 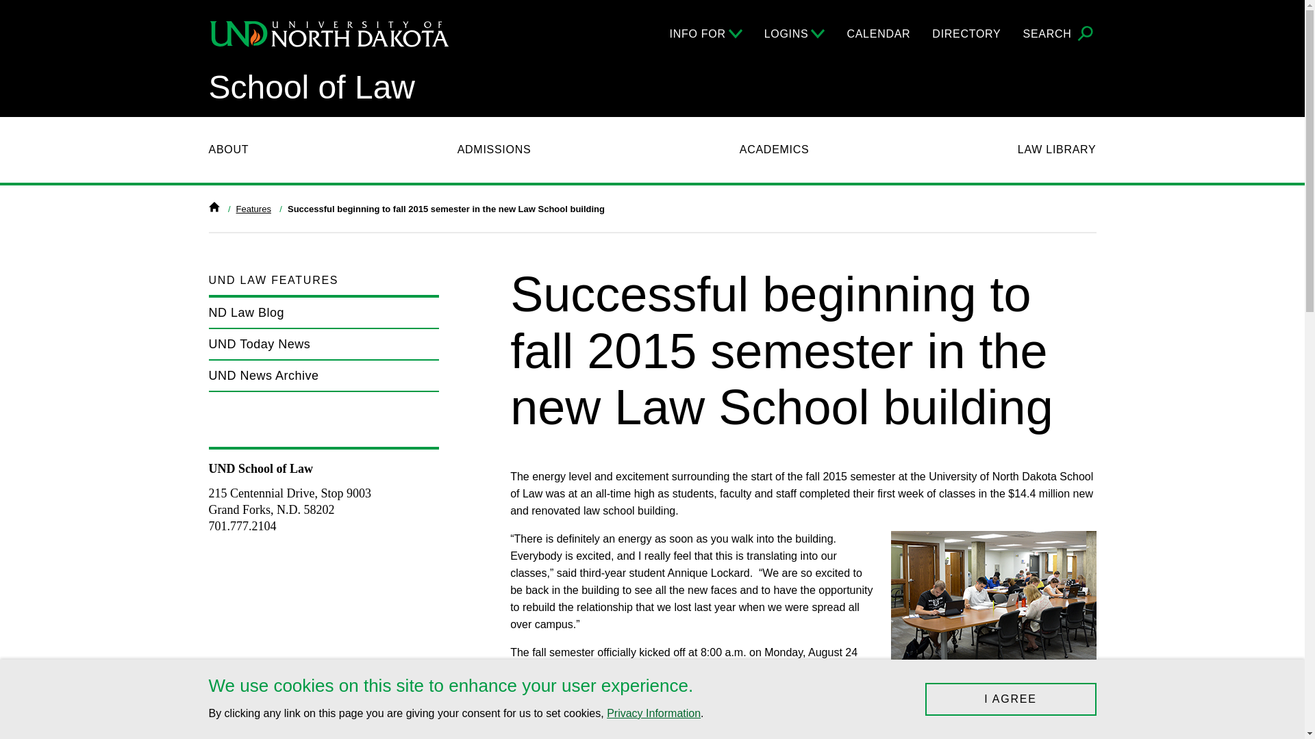 What do you see at coordinates (227, 150) in the screenshot?
I see `ABOUT` at bounding box center [227, 150].